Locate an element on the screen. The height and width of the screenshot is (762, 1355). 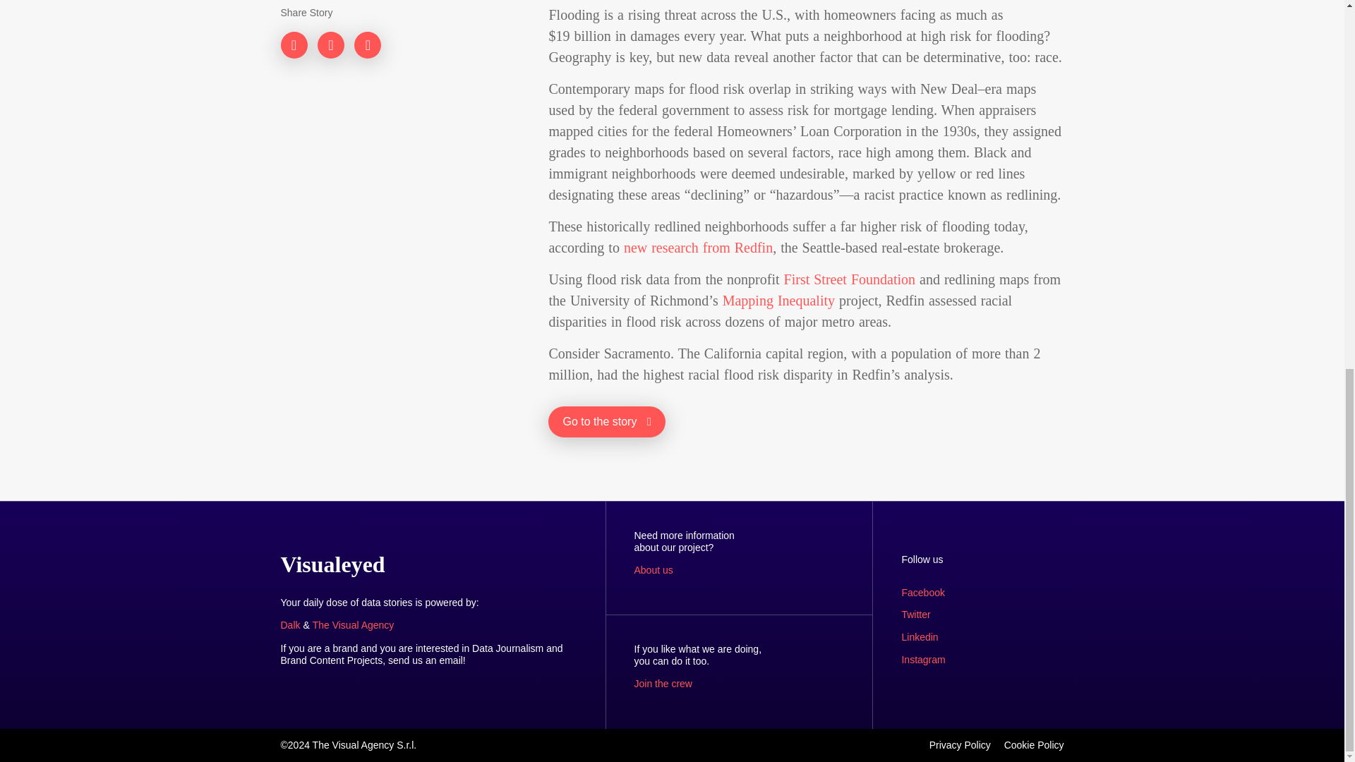
Instagram is located at coordinates (922, 659).